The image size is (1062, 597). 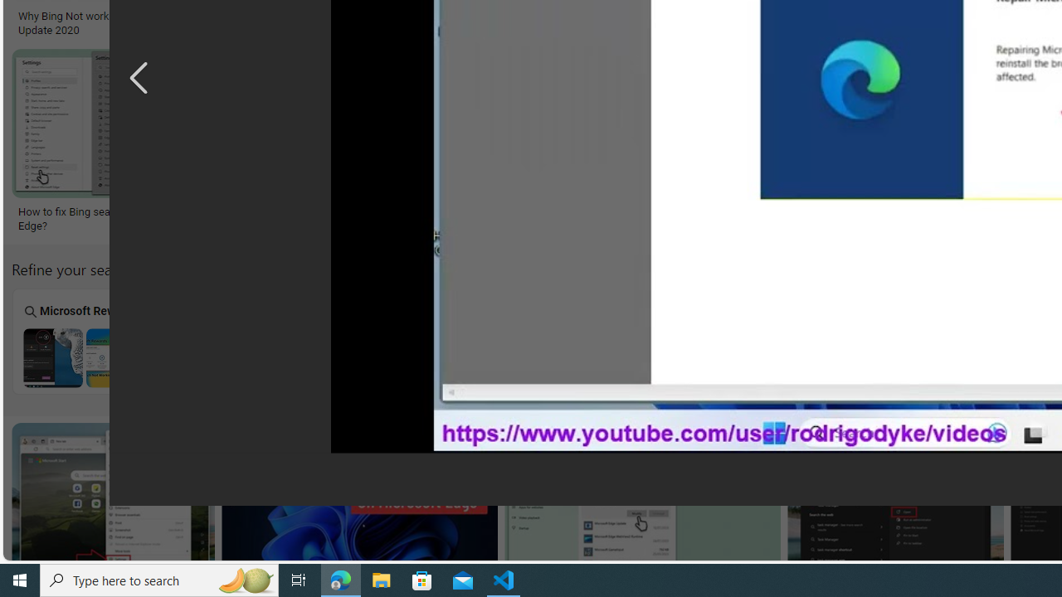 What do you see at coordinates (383, 357) in the screenshot?
I see `Bing Search Box Not Working` at bounding box center [383, 357].